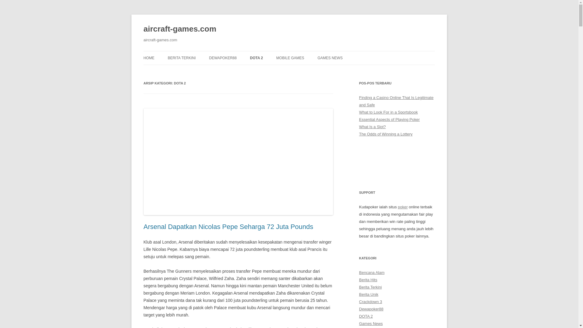  What do you see at coordinates (180, 29) in the screenshot?
I see `aircraft-games.com` at bounding box center [180, 29].